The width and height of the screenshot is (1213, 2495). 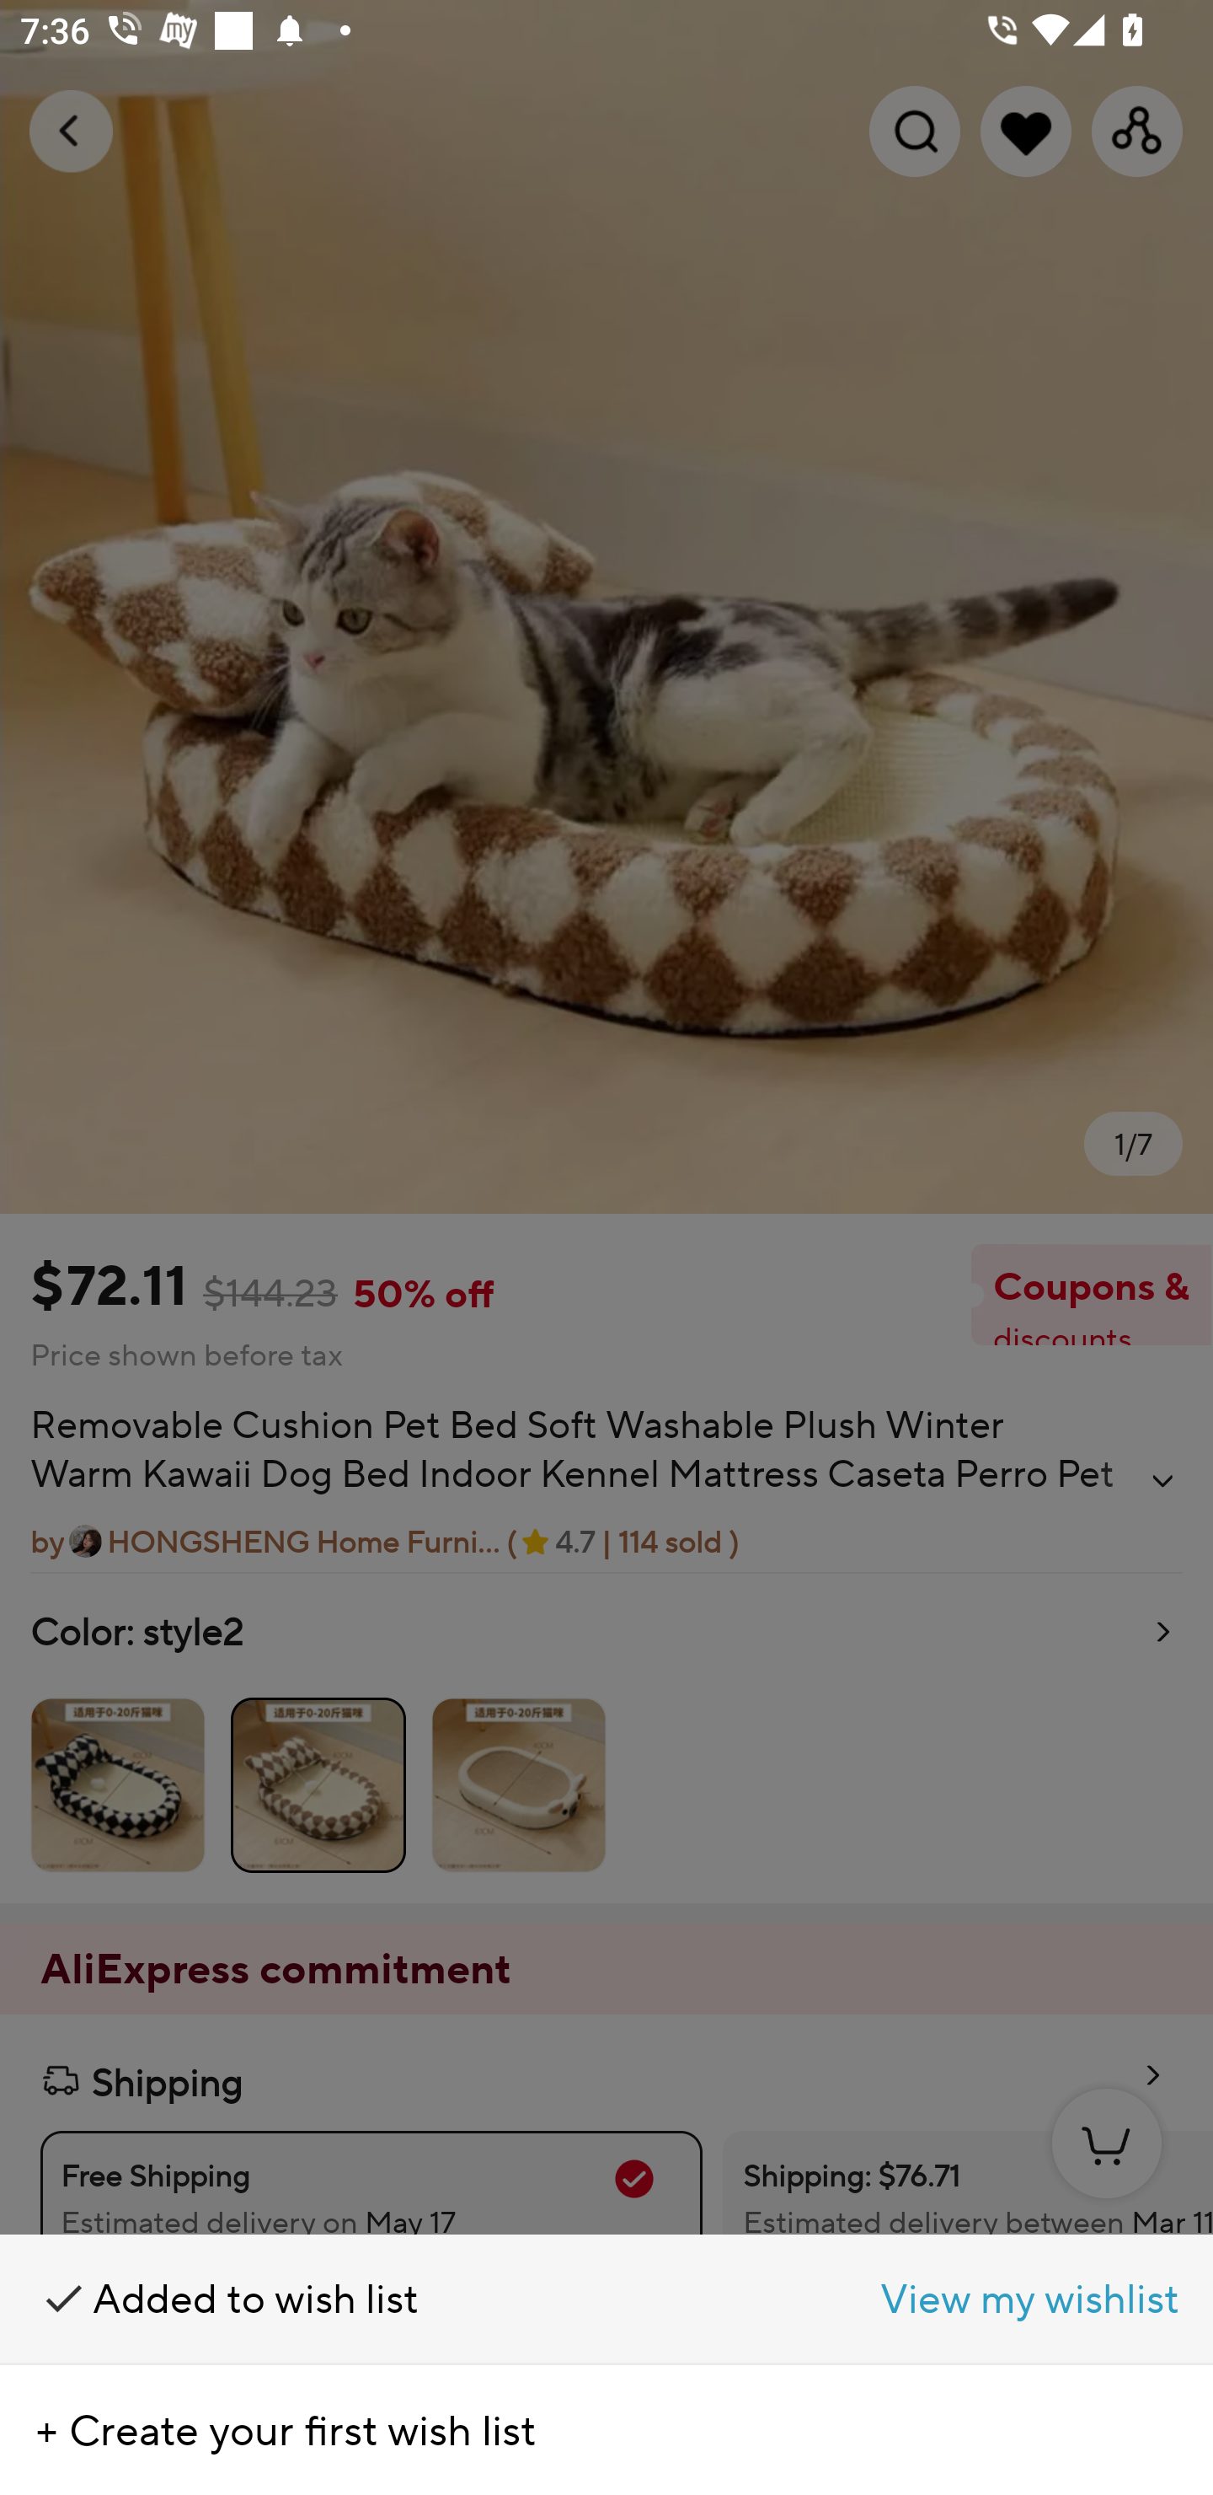 I want to click on View my wishlist, so click(x=910, y=2299).